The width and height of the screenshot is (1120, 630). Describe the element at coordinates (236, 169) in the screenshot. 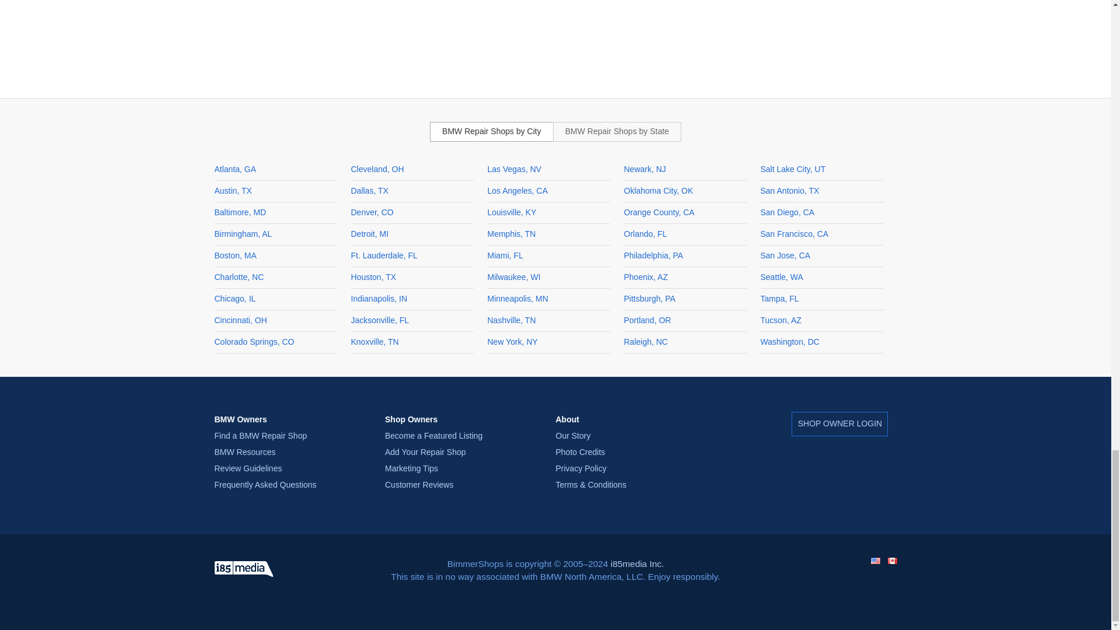

I see `Atlanta, GA` at that location.